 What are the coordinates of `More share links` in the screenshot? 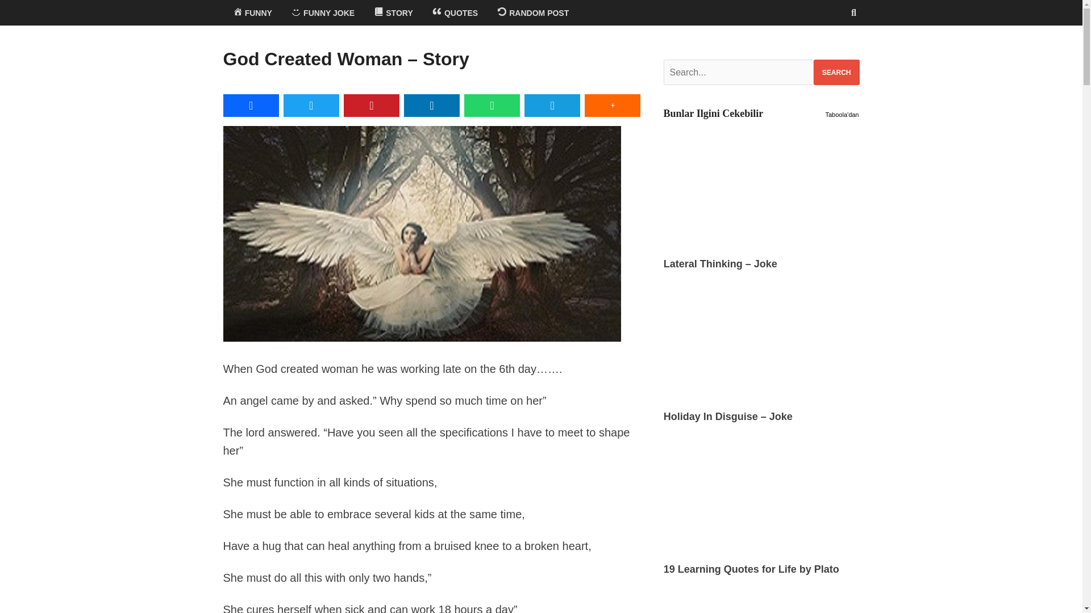 It's located at (613, 106).